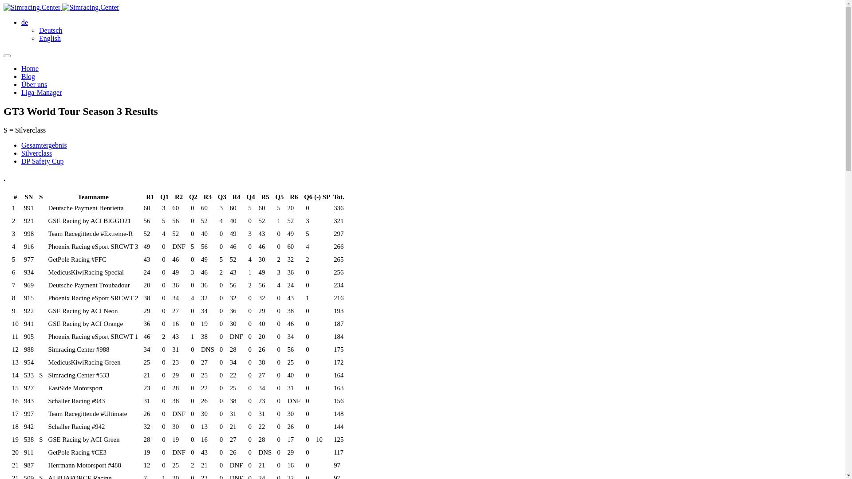 The width and height of the screenshot is (852, 479). I want to click on Simracing.Center, so click(91, 8).